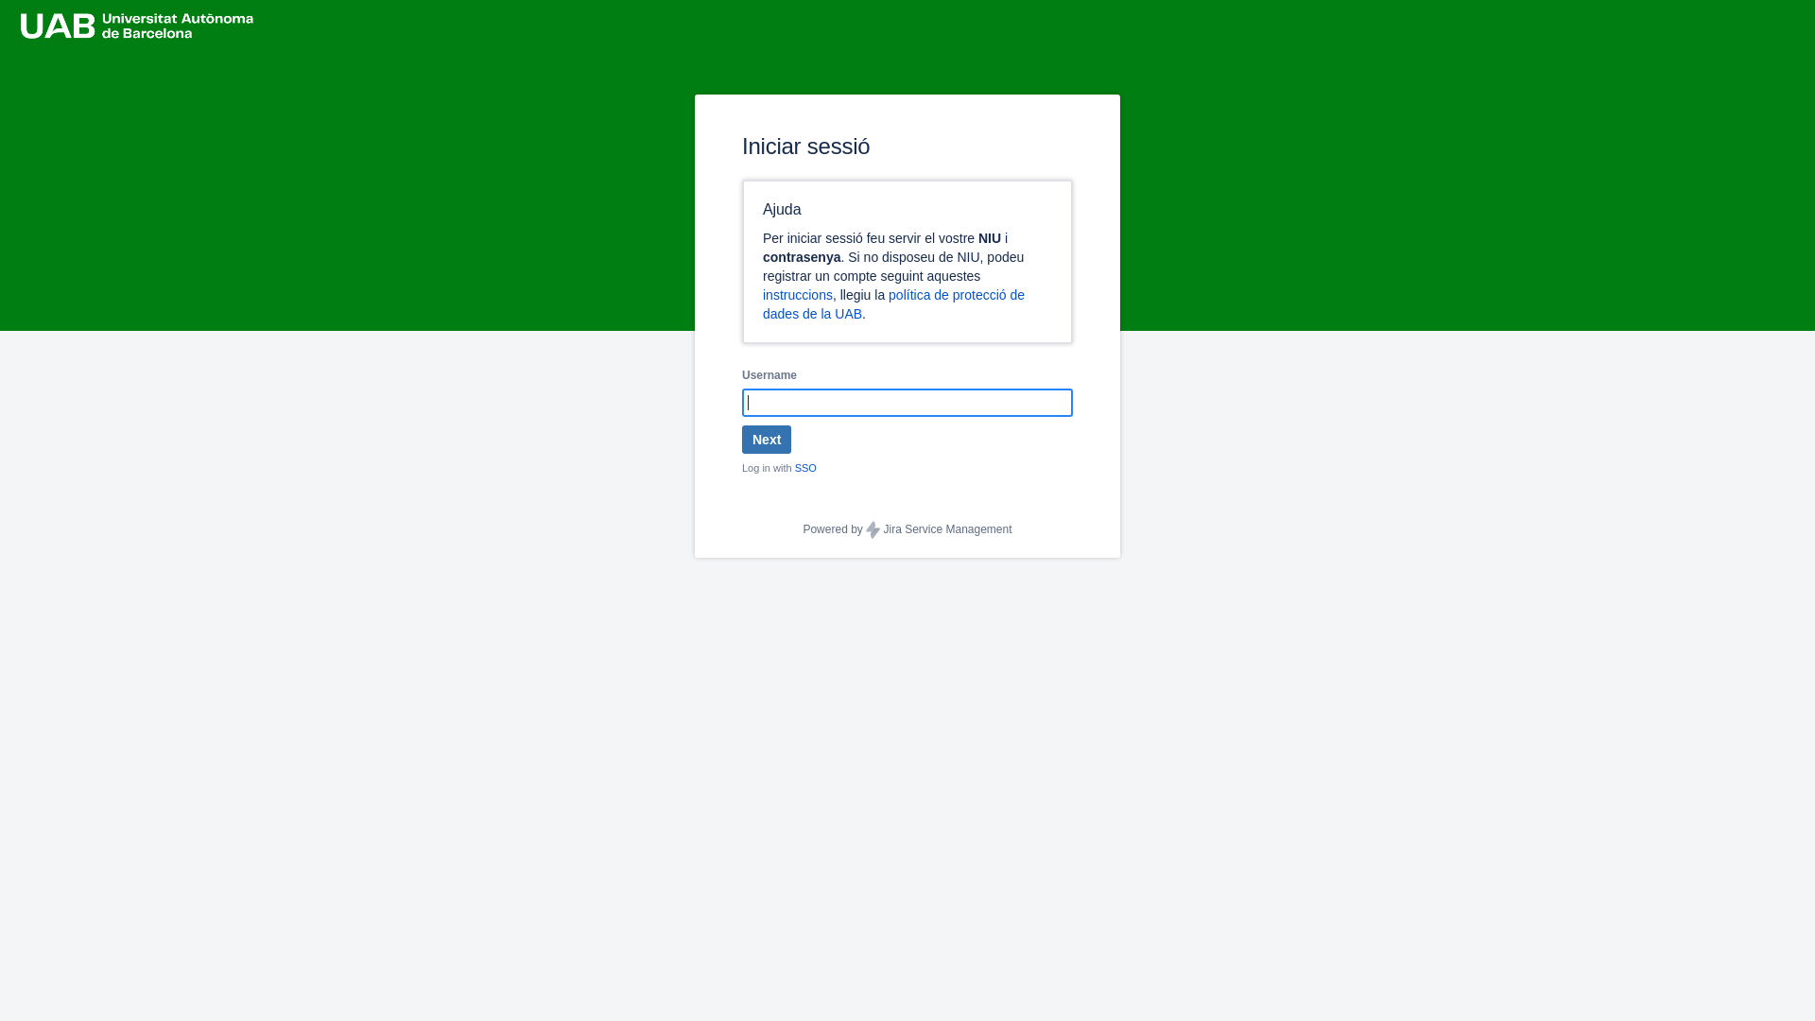 Image resolution: width=1815 pixels, height=1021 pixels. Describe the element at coordinates (767, 440) in the screenshot. I see `Next` at that location.